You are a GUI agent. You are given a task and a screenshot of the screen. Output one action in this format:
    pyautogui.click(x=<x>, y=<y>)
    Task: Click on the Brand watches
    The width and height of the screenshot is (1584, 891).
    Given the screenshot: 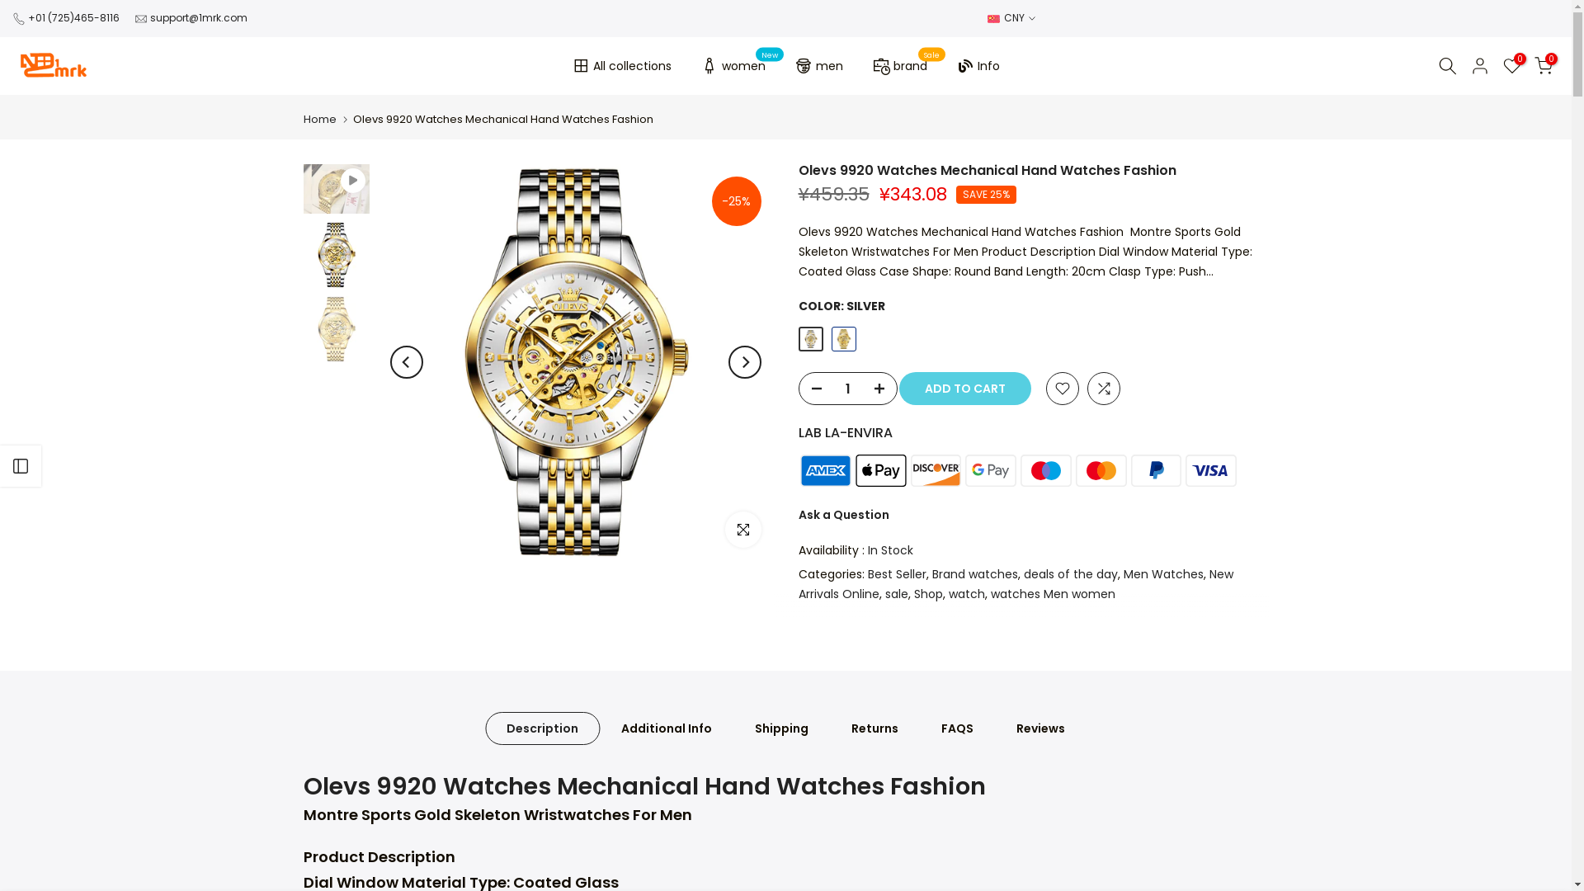 What is the action you would take?
    pyautogui.click(x=975, y=574)
    